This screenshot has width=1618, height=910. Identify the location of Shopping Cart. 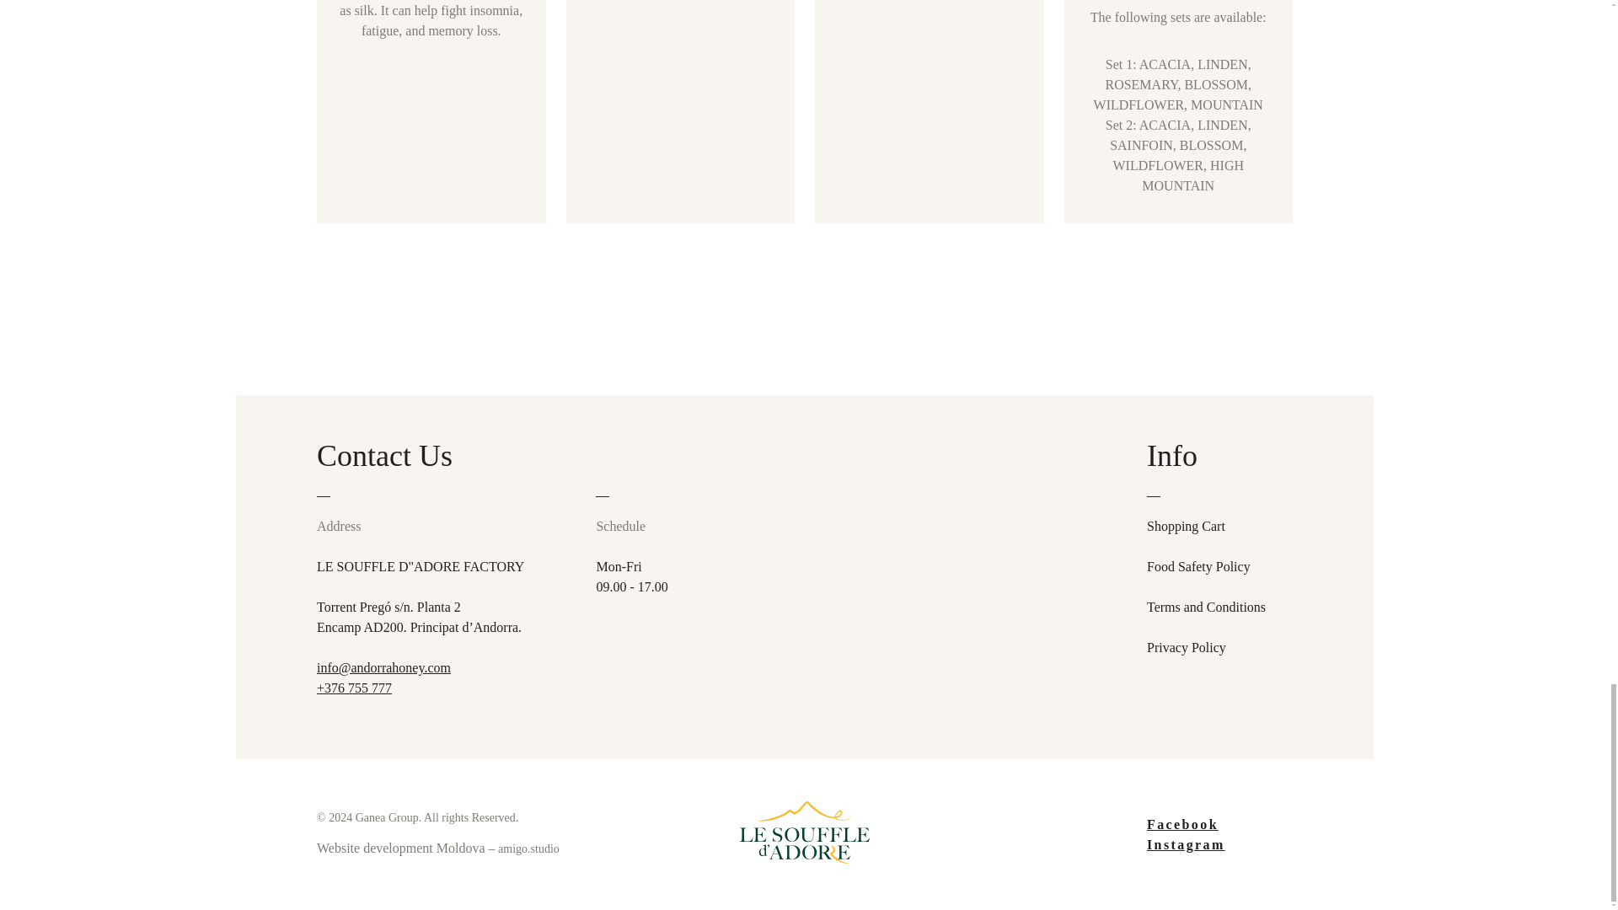
(1186, 527).